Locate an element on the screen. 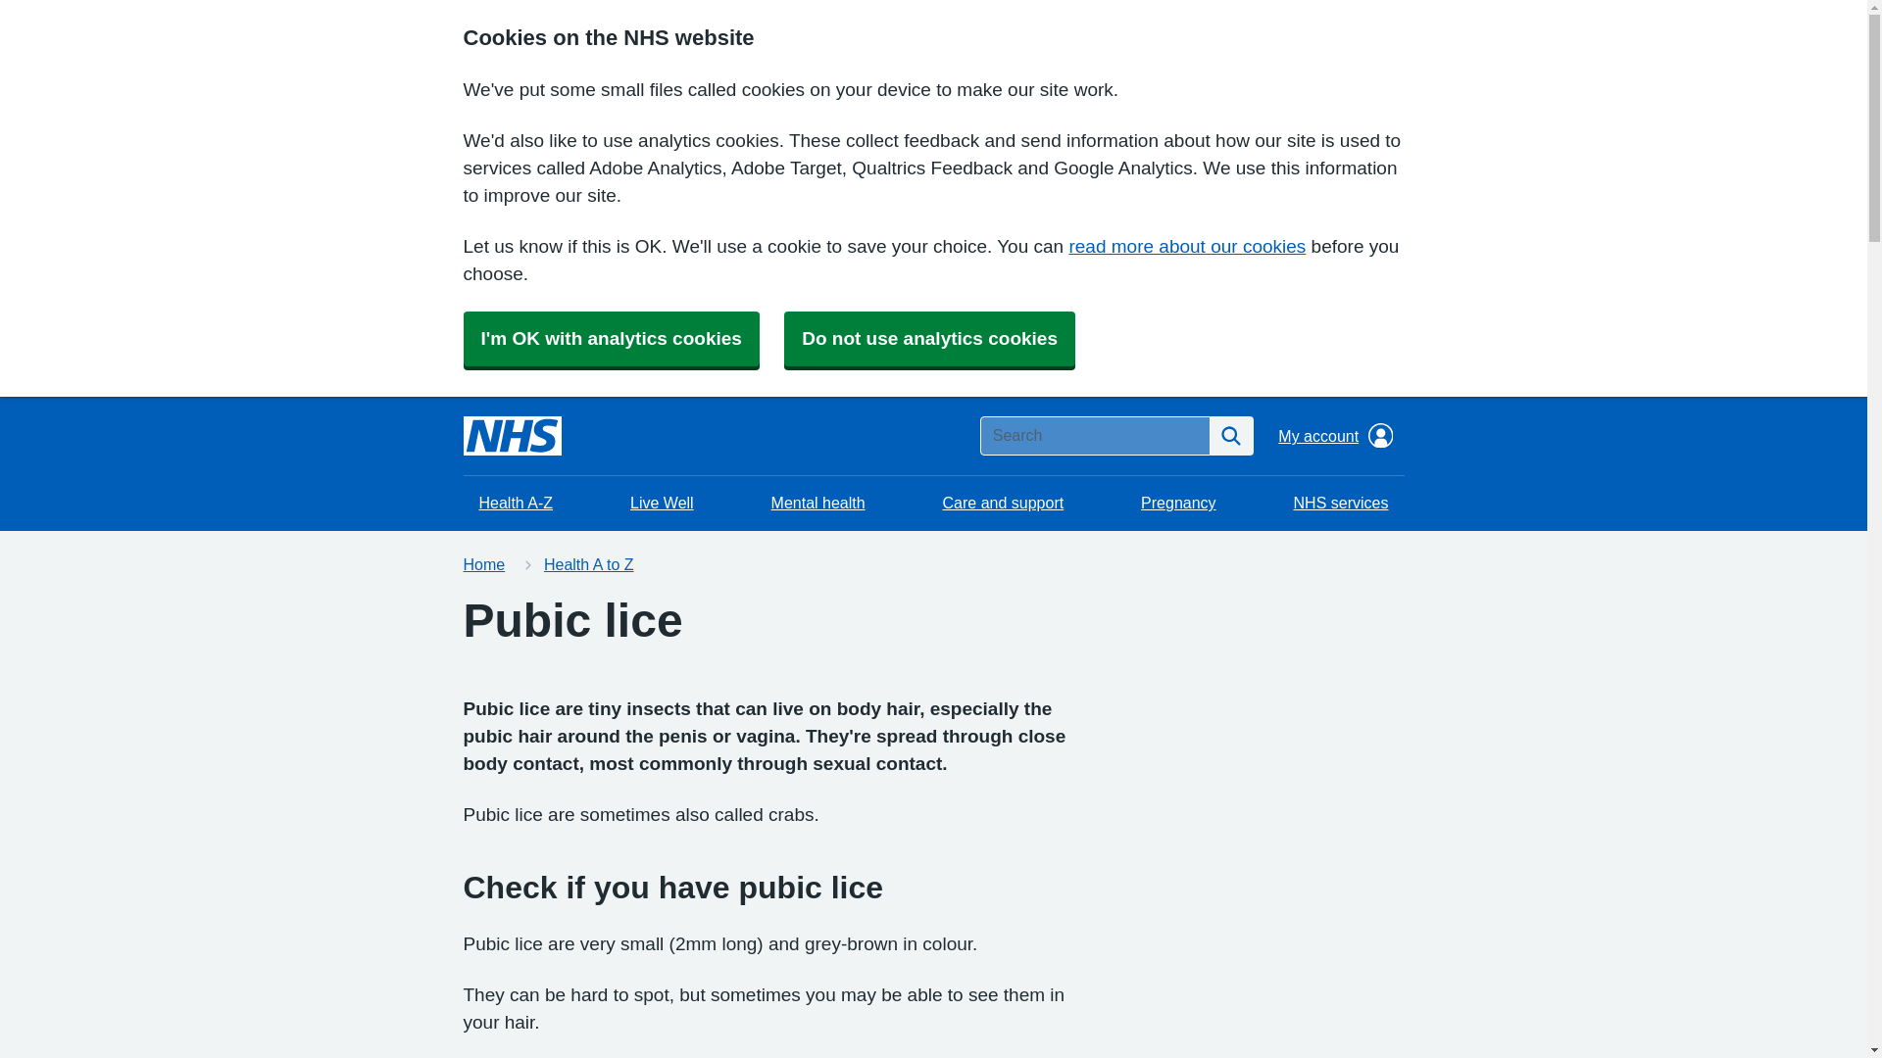 The width and height of the screenshot is (1882, 1058). Search is located at coordinates (1231, 436).